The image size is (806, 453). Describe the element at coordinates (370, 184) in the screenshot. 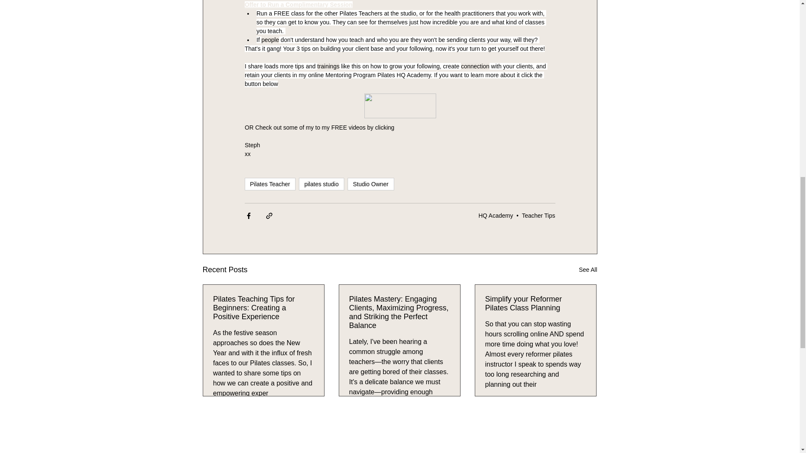

I see `Studio Owner` at that location.